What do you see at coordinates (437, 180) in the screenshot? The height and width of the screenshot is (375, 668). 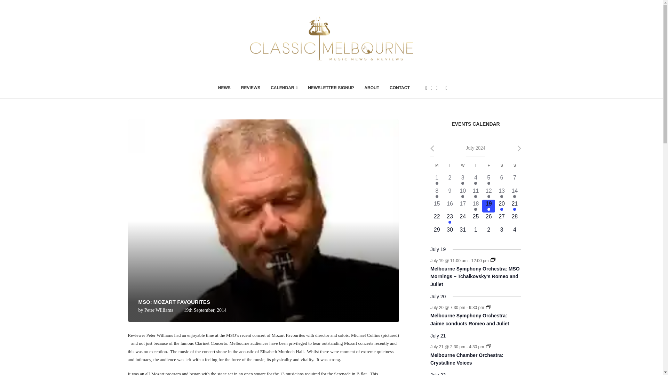 I see `Has events` at bounding box center [437, 180].